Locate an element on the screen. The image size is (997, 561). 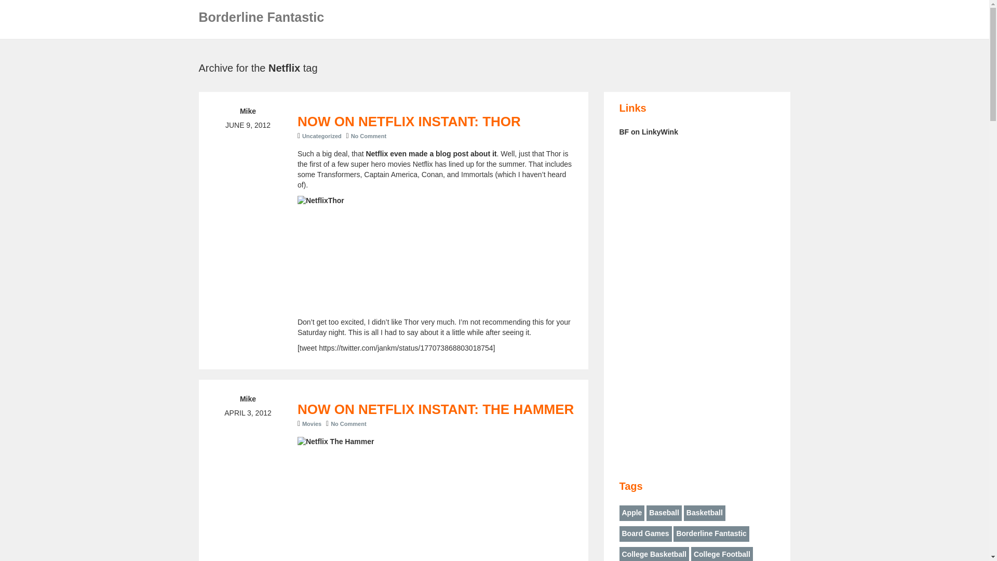
No Comment is located at coordinates (350, 424).